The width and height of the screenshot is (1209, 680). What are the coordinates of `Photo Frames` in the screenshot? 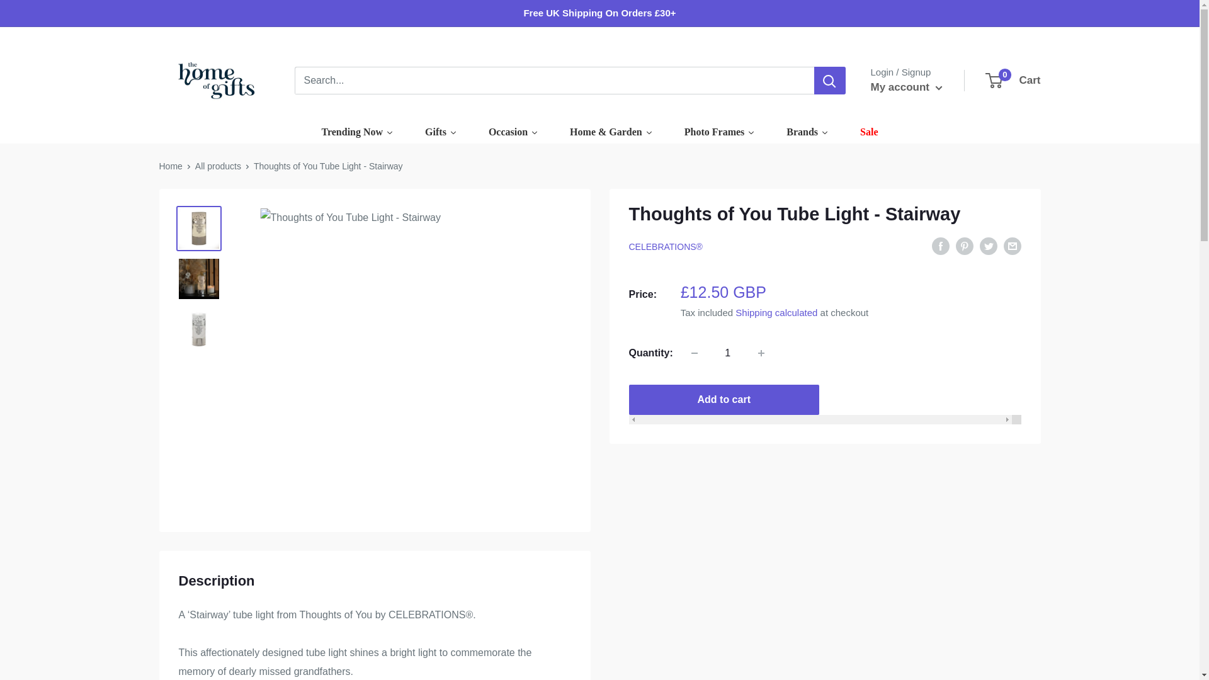 It's located at (807, 132).